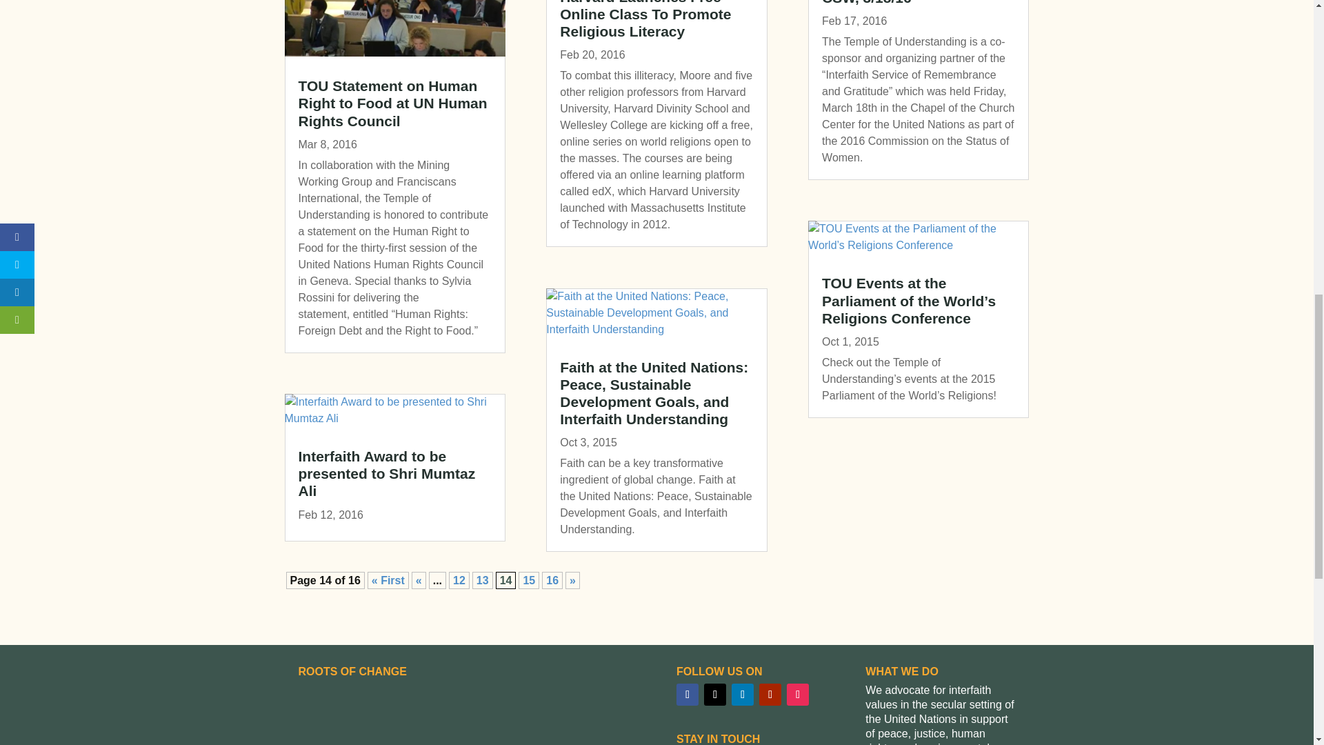 This screenshot has height=745, width=1324. Describe the element at coordinates (797, 694) in the screenshot. I see `Follow on Instagram` at that location.